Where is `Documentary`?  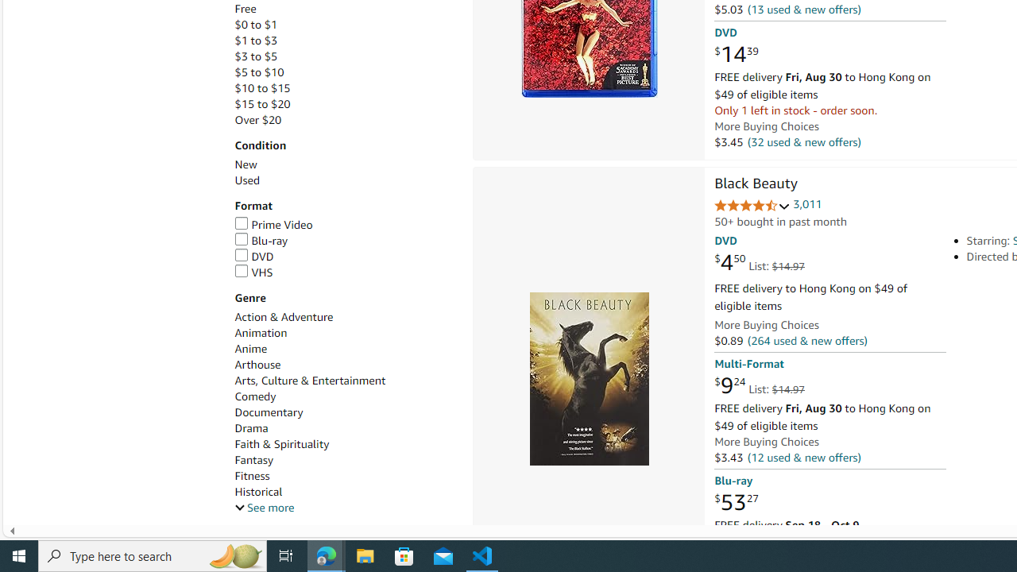 Documentary is located at coordinates (345, 412).